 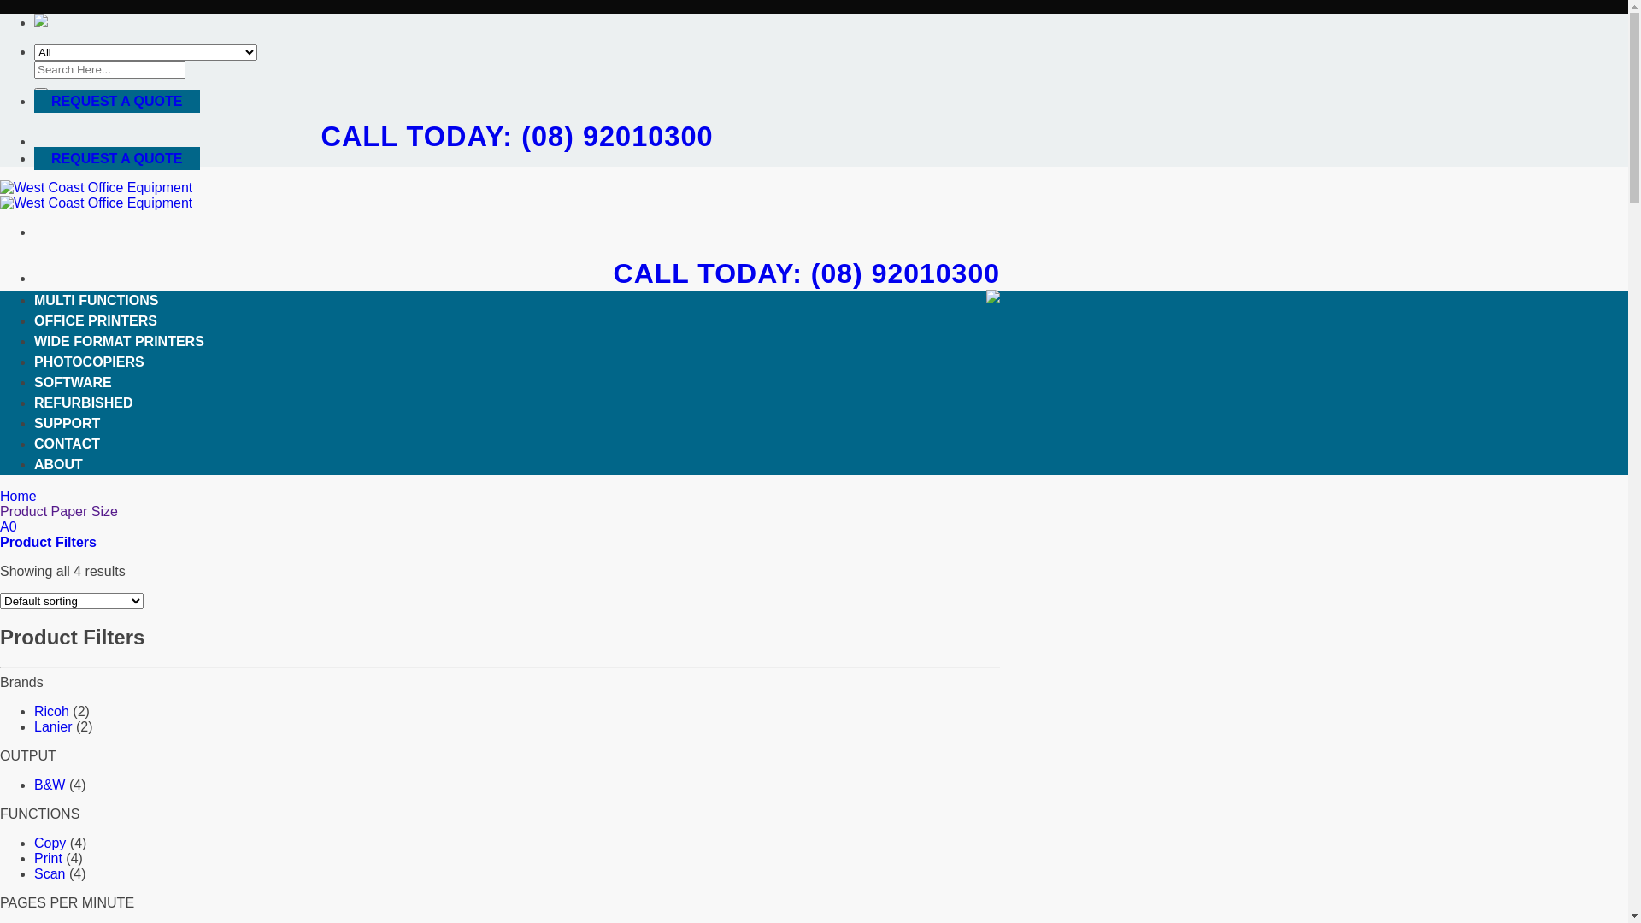 What do you see at coordinates (67, 422) in the screenshot?
I see `SUPPORT` at bounding box center [67, 422].